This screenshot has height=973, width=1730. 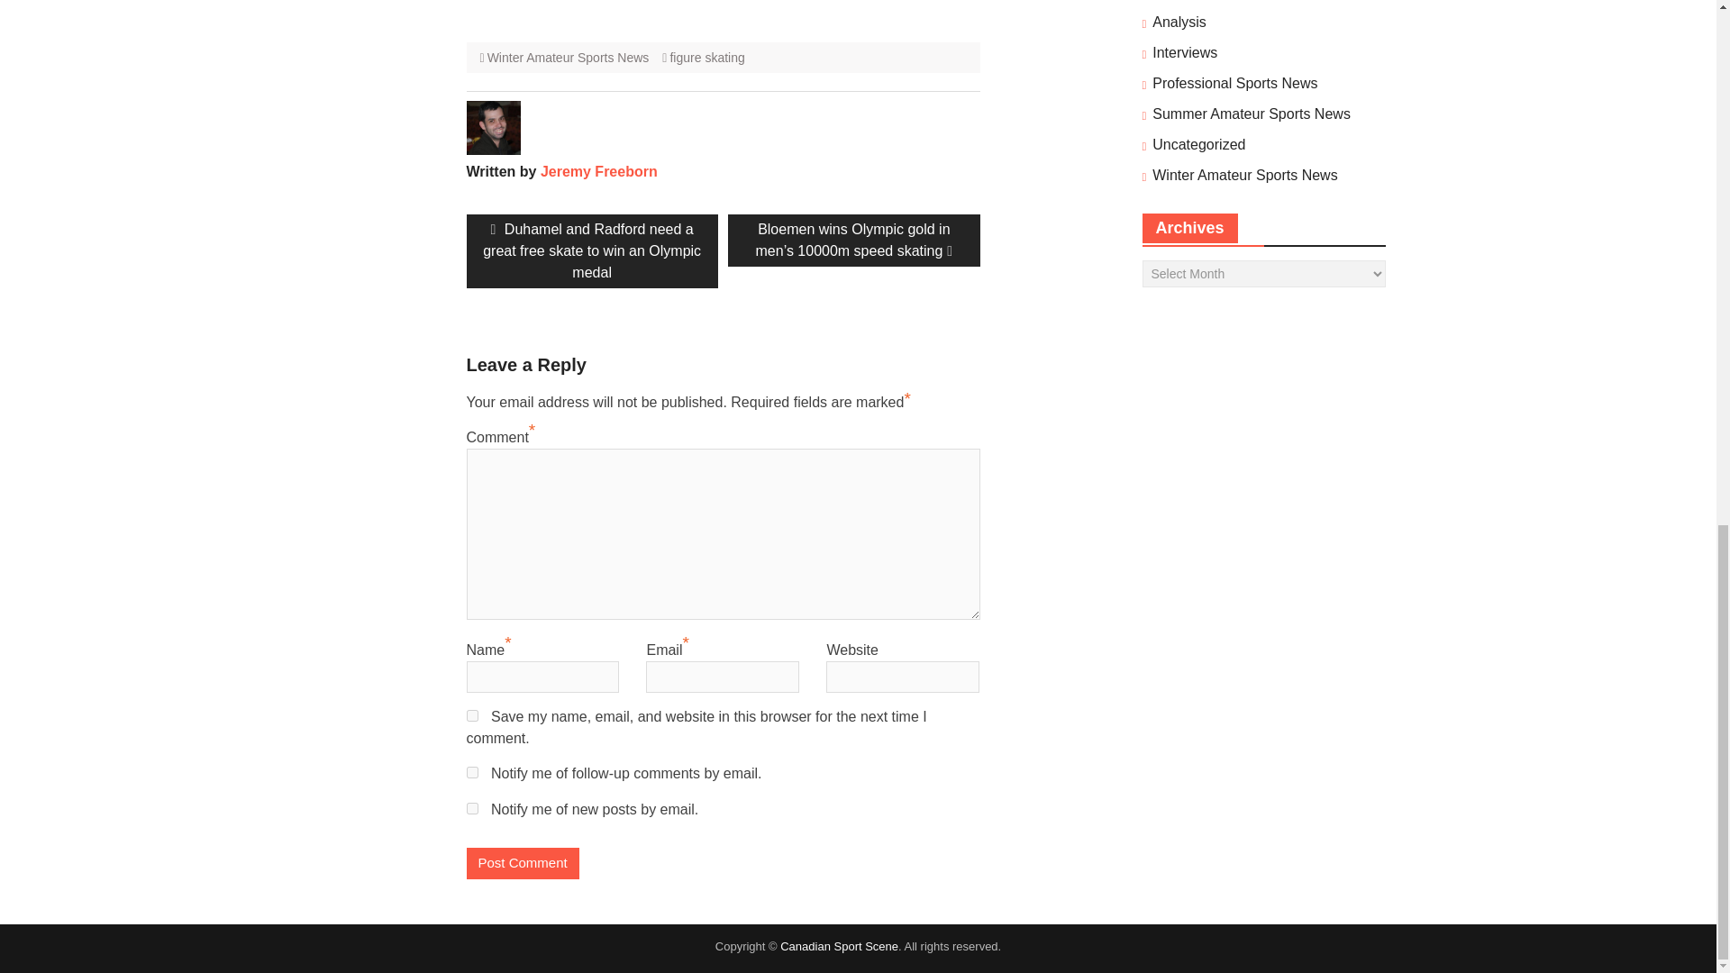 What do you see at coordinates (1244, 175) in the screenshot?
I see `Winter Amateur Sports News` at bounding box center [1244, 175].